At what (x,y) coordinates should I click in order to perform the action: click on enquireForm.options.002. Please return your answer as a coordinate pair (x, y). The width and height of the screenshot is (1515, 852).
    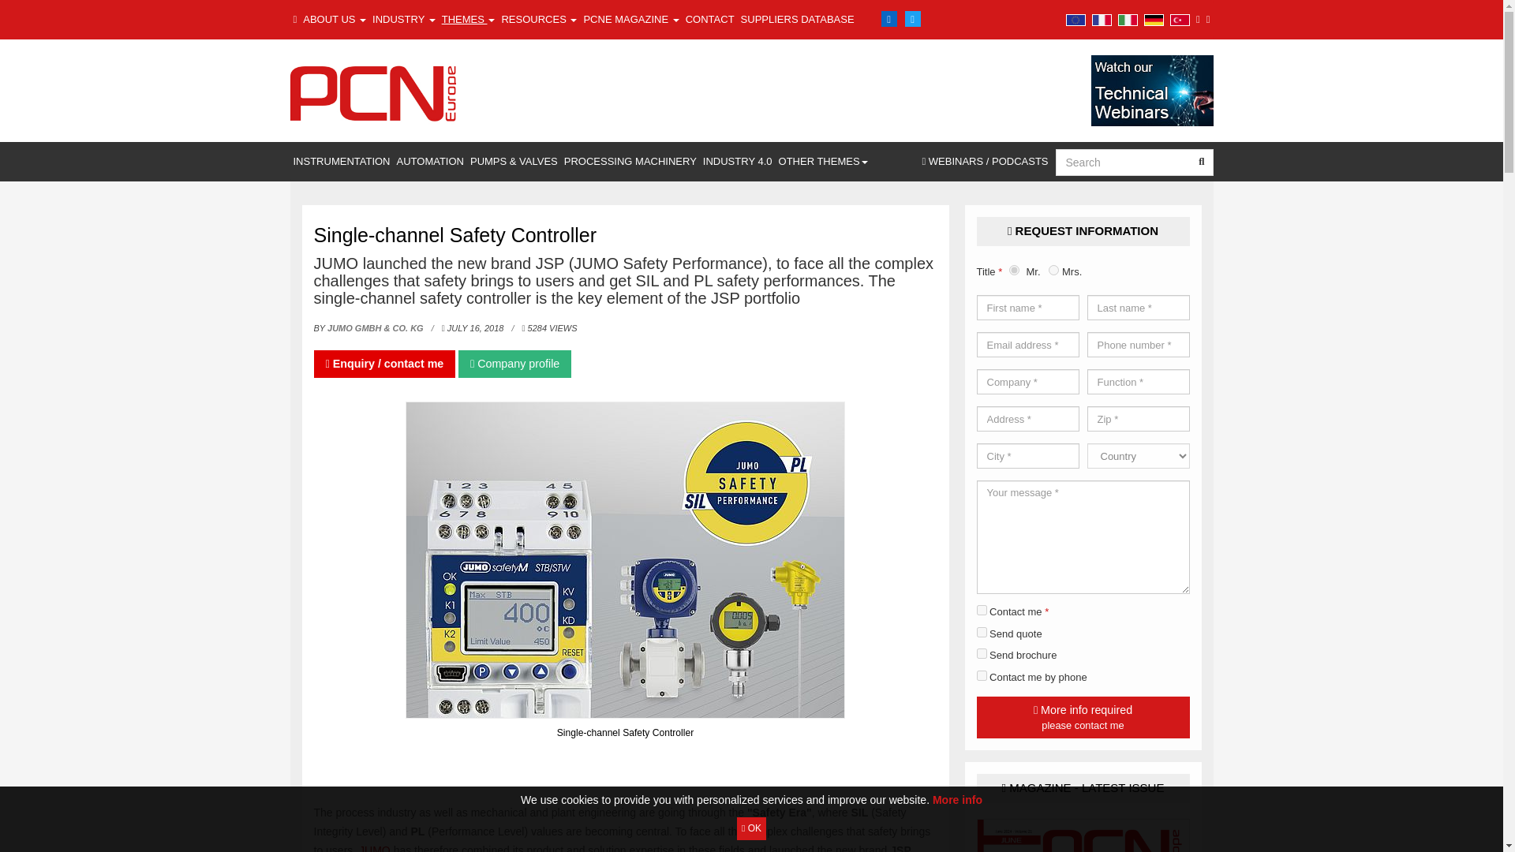
    Looking at the image, I should click on (982, 631).